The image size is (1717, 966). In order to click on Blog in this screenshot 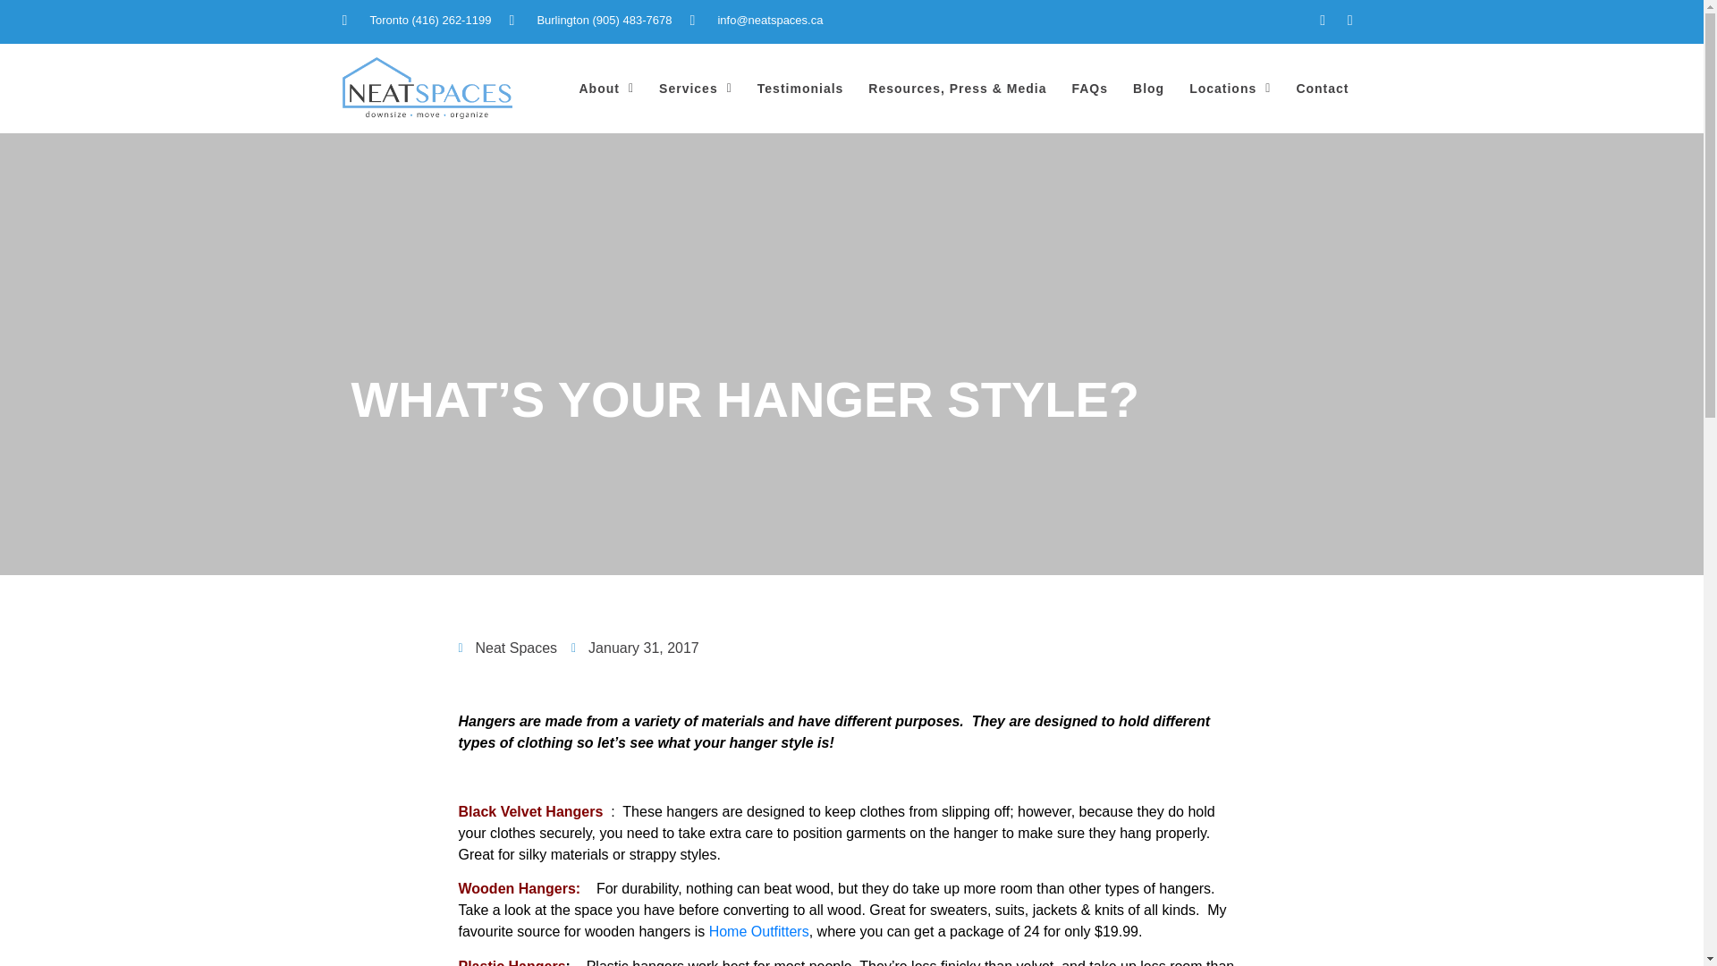, I will do `click(1148, 88)`.